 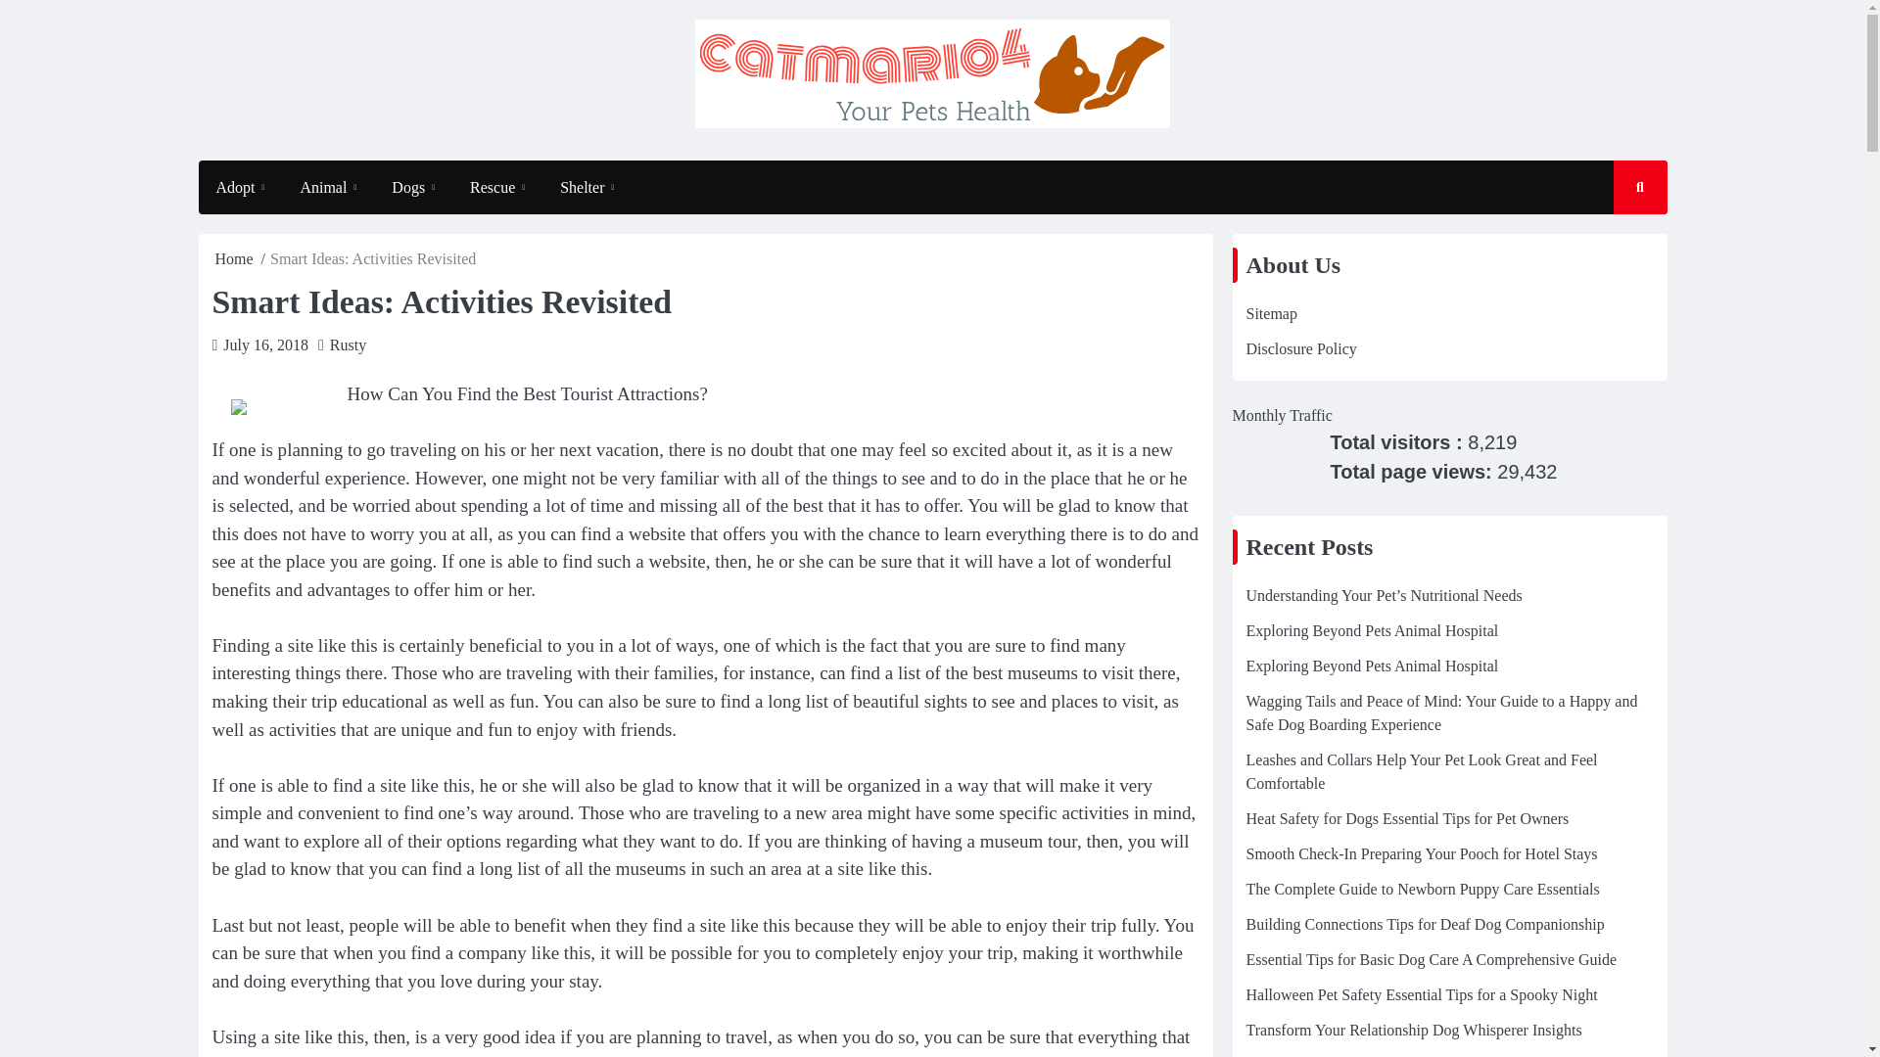 What do you see at coordinates (1621, 245) in the screenshot?
I see `Search` at bounding box center [1621, 245].